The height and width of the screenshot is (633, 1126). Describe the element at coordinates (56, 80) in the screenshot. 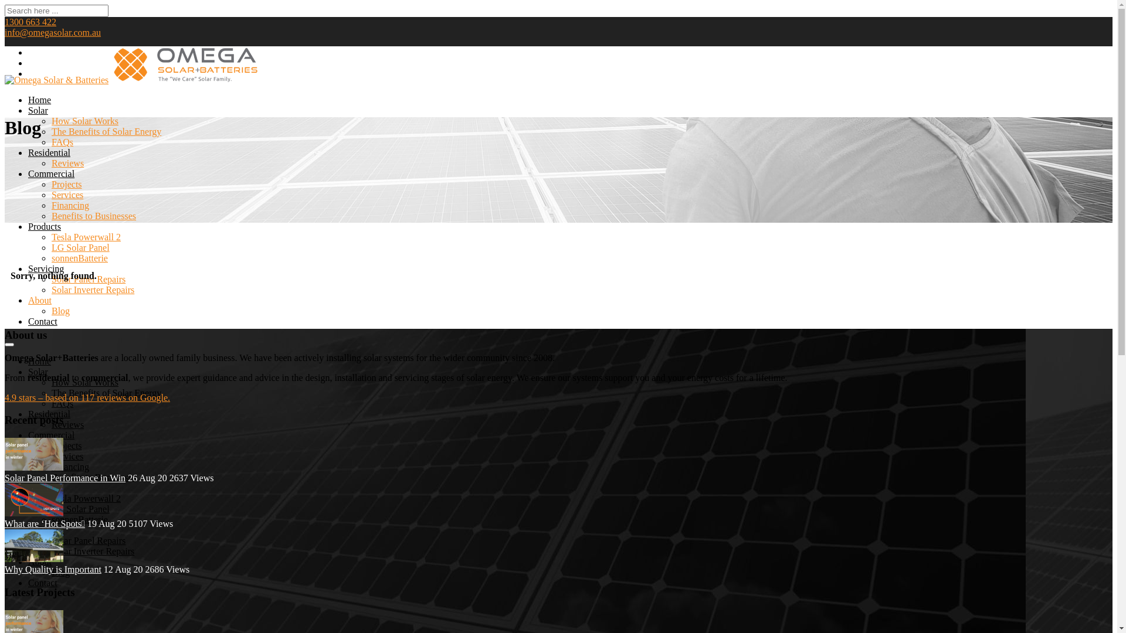

I see `Omega Solar & Batteries` at that location.